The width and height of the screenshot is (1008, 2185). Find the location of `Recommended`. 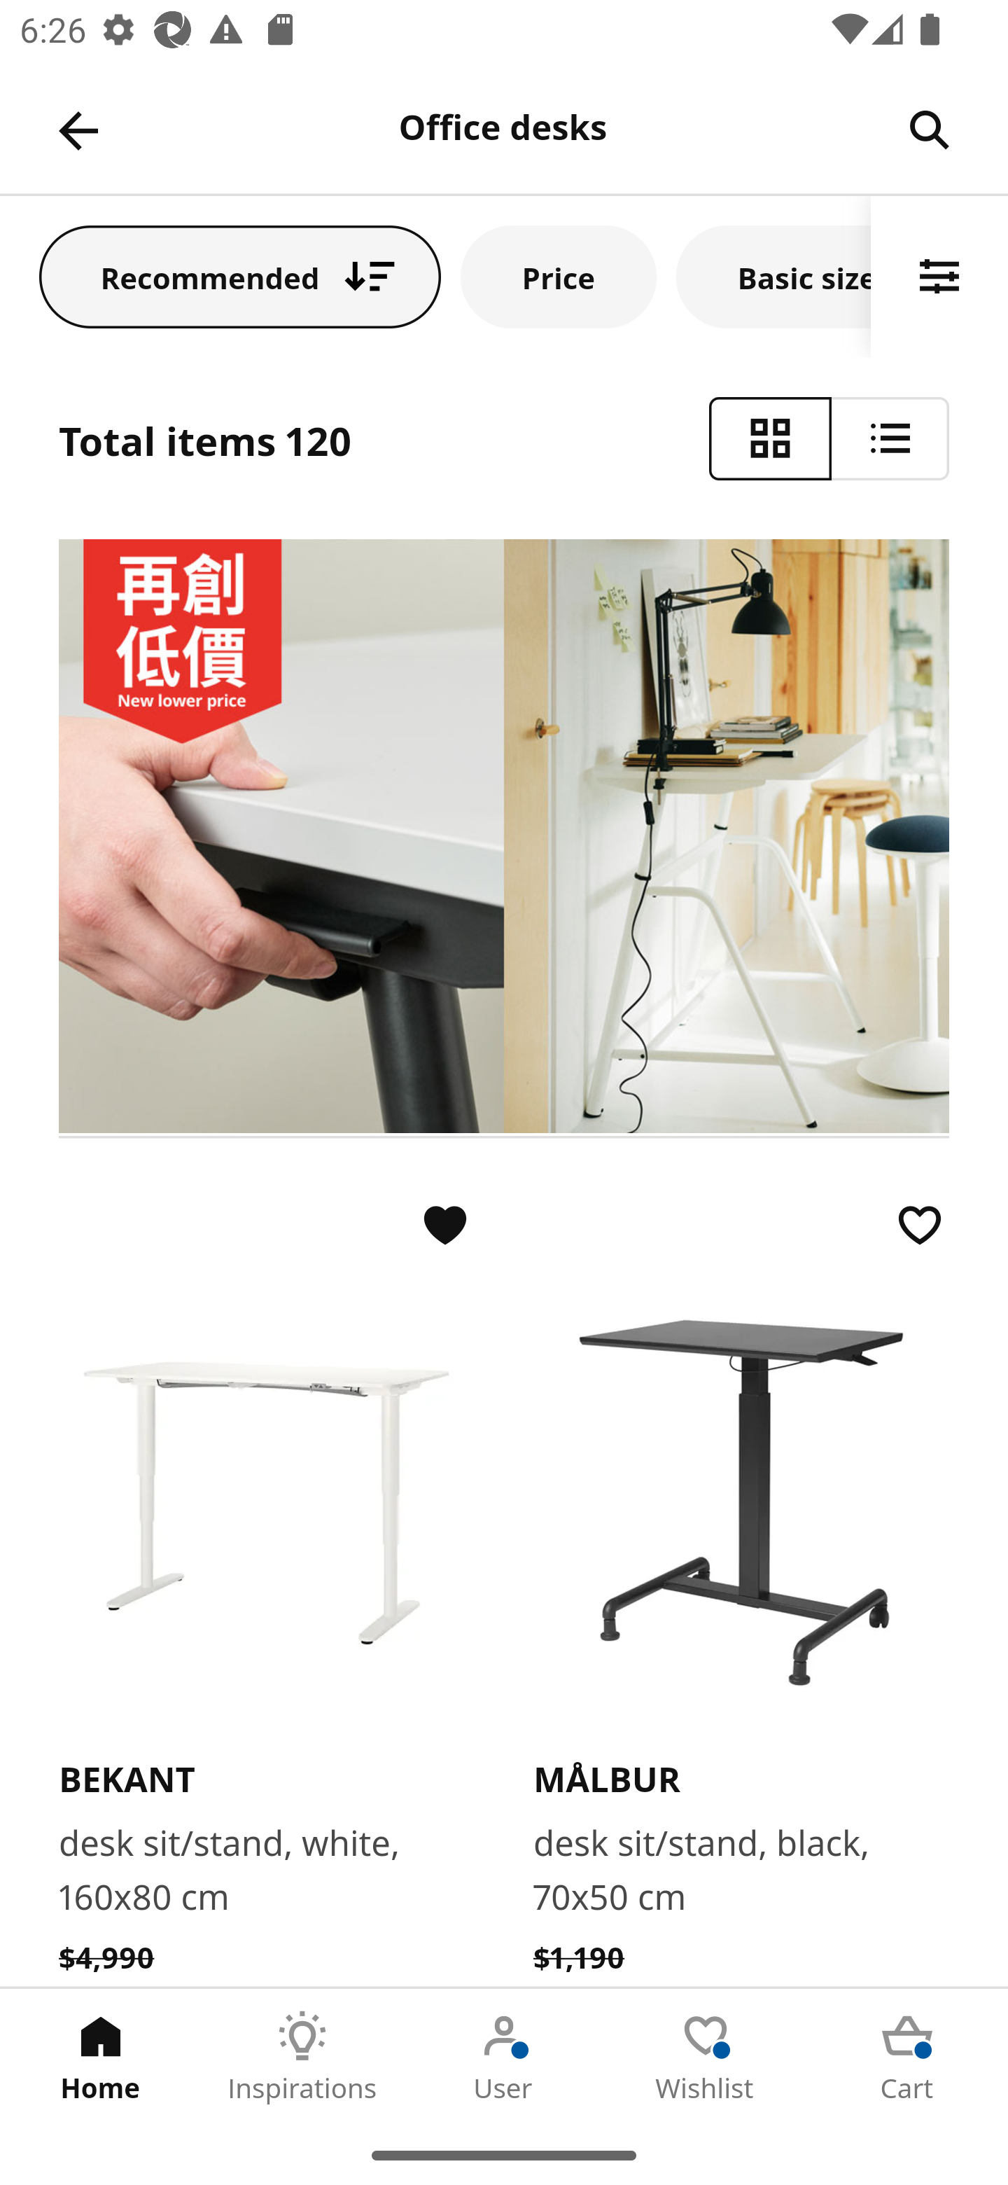

Recommended is located at coordinates (240, 276).